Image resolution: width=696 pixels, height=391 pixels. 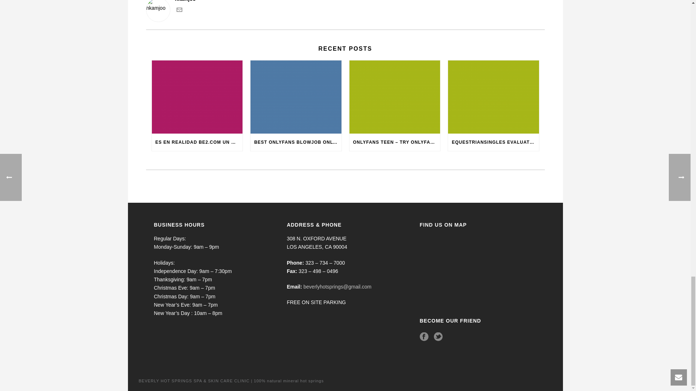 I want to click on Get in touch with me via email, so click(x=179, y=10).